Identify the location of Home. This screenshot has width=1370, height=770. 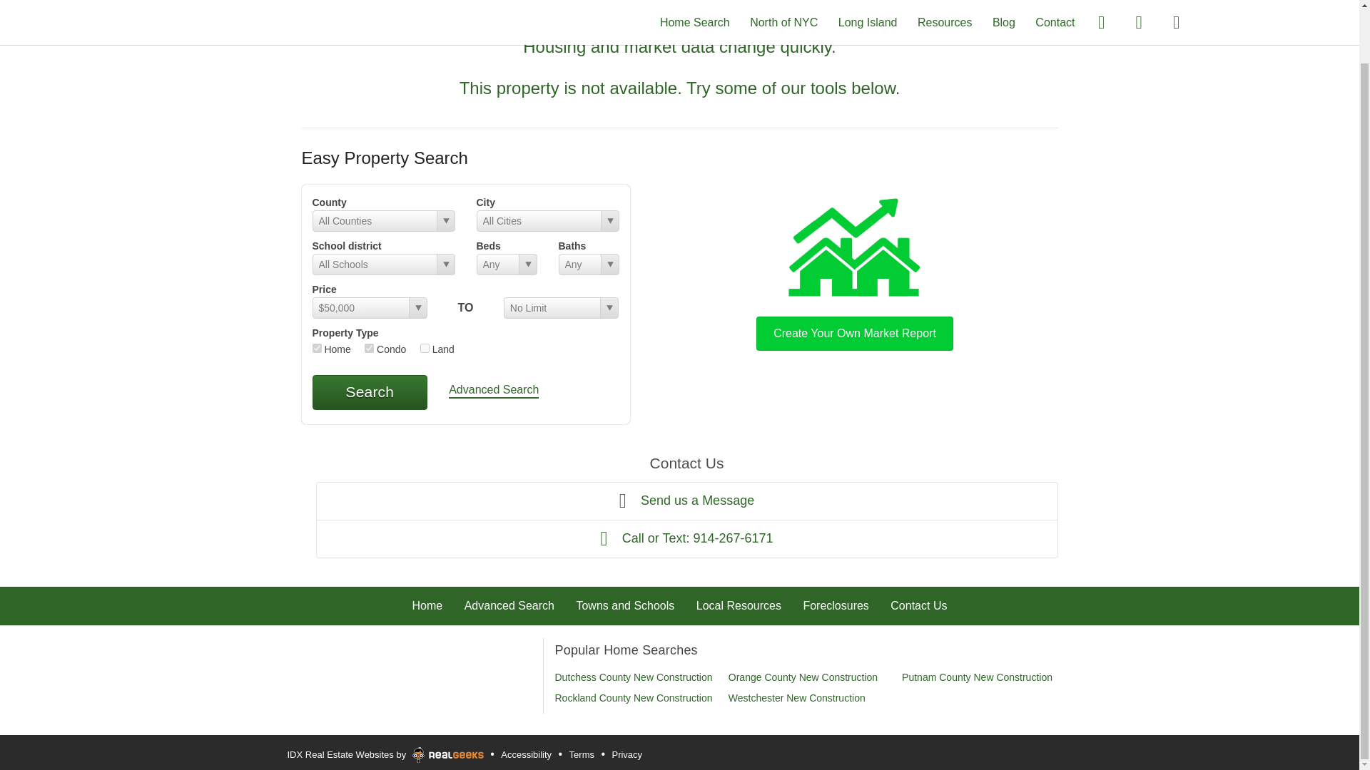
(427, 605).